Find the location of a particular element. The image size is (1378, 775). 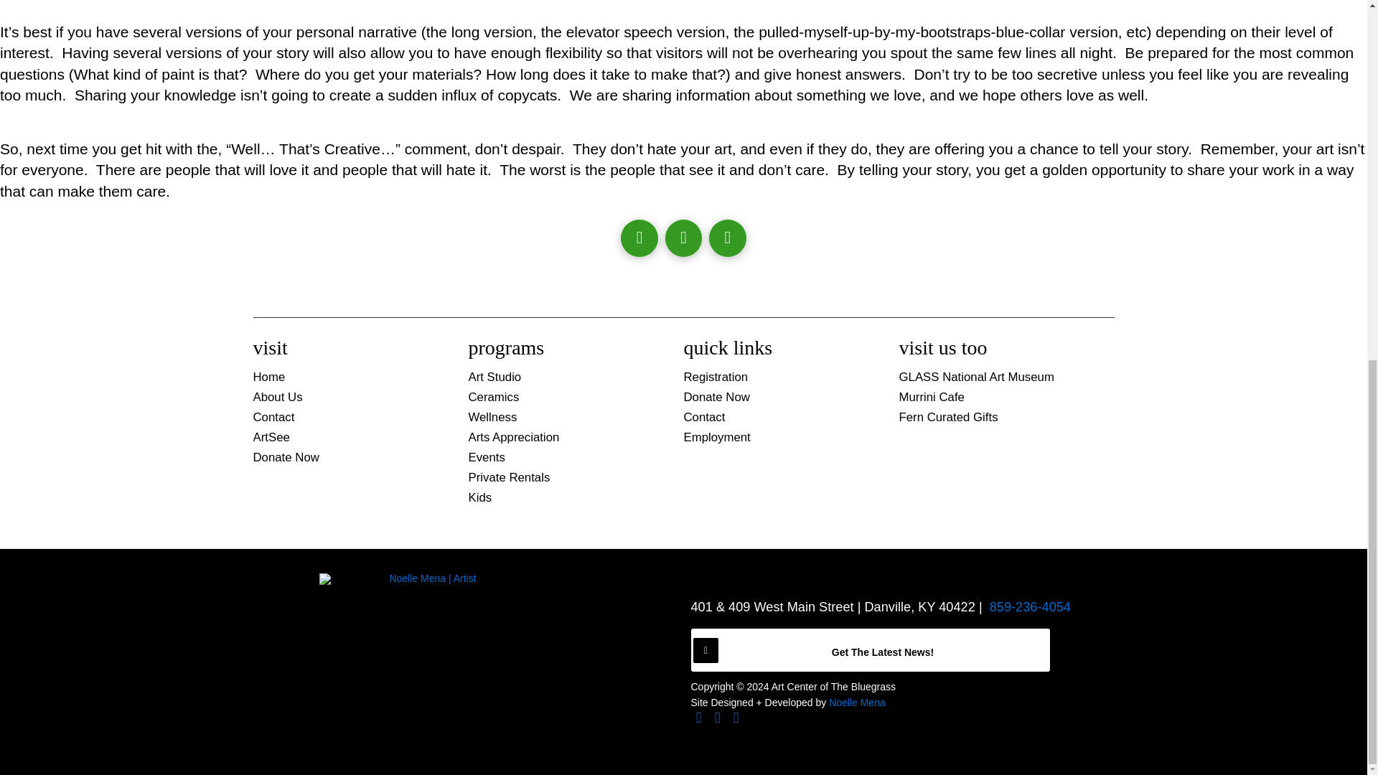

Murrini Cafe is located at coordinates (996, 398).